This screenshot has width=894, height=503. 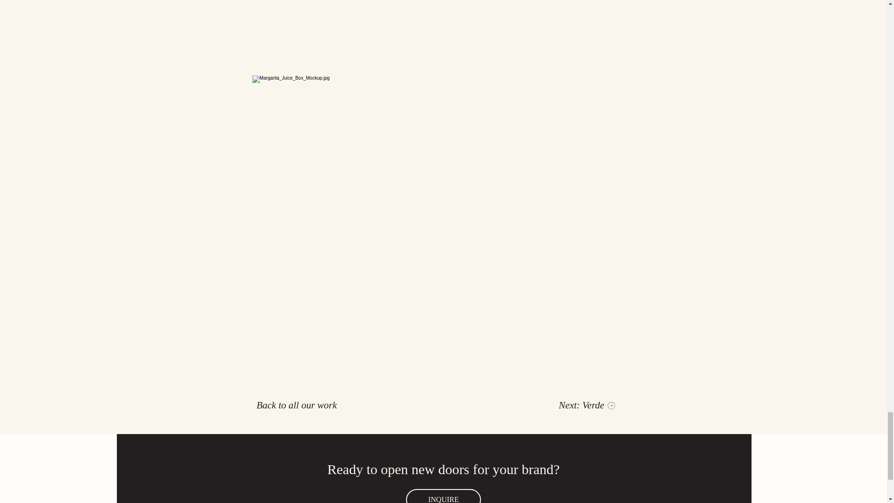 What do you see at coordinates (443, 496) in the screenshot?
I see `INQUIRE` at bounding box center [443, 496].